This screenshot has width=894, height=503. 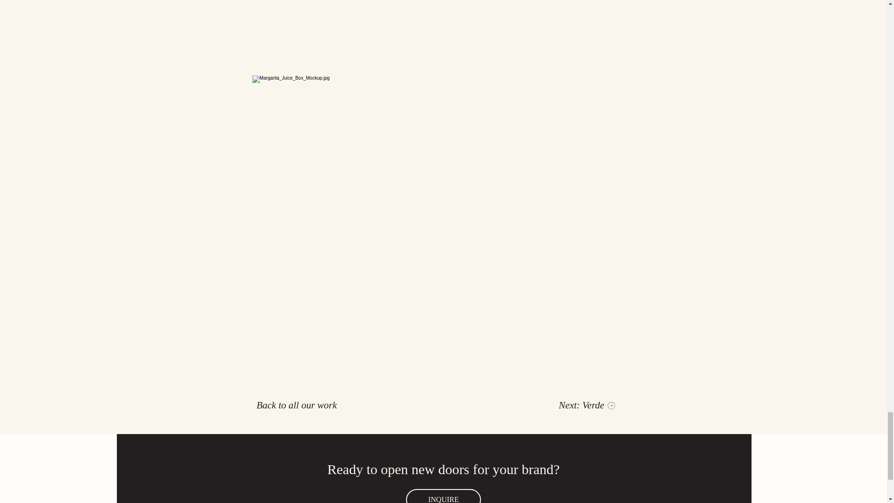 What do you see at coordinates (443, 496) in the screenshot?
I see `INQUIRE` at bounding box center [443, 496].